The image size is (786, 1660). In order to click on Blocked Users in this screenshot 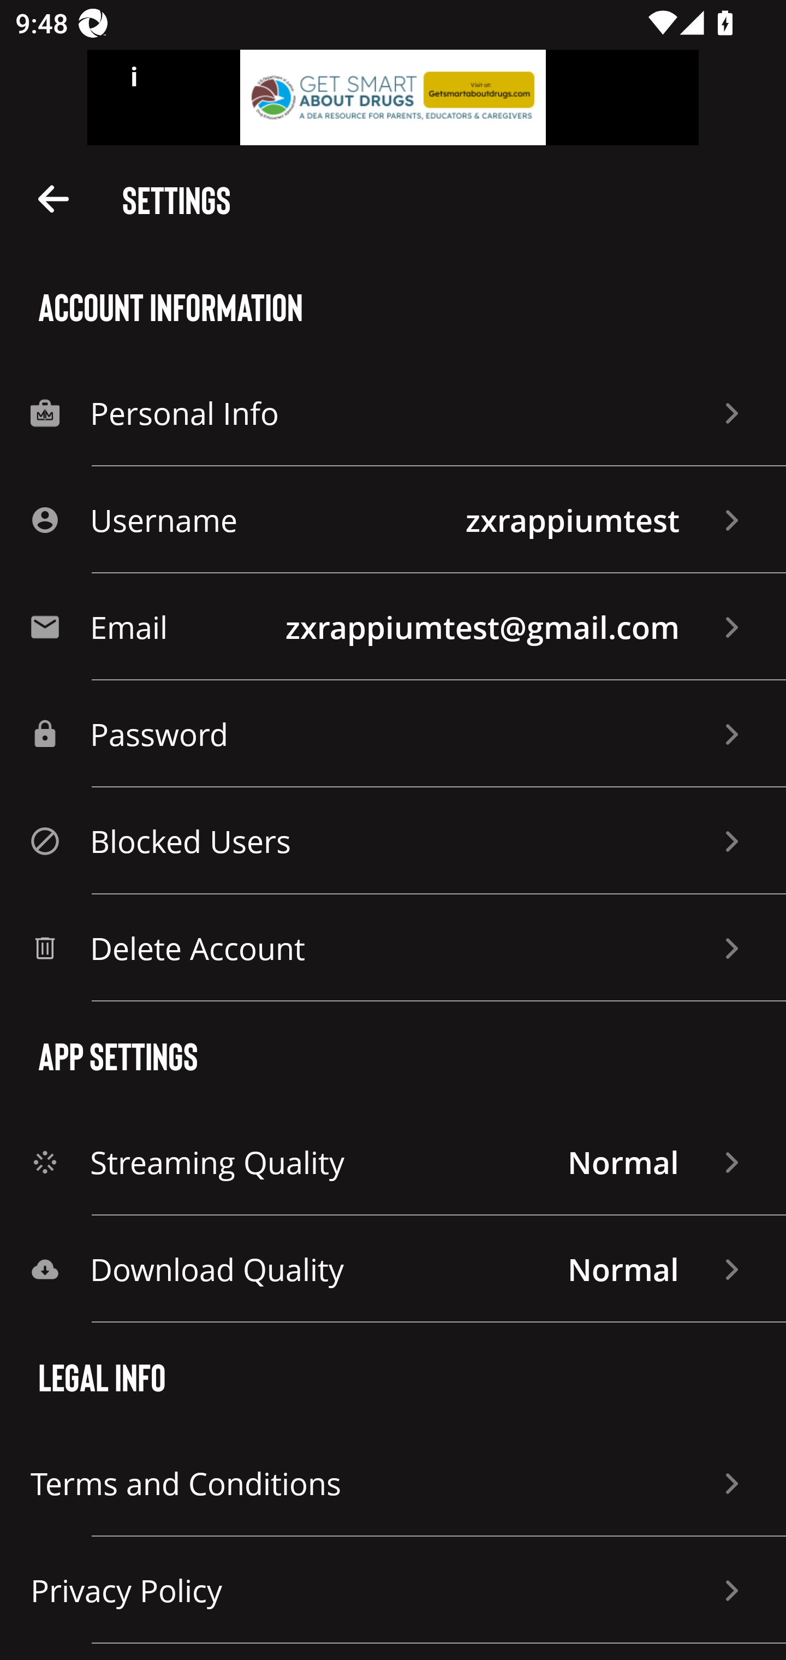, I will do `click(393, 840)`.